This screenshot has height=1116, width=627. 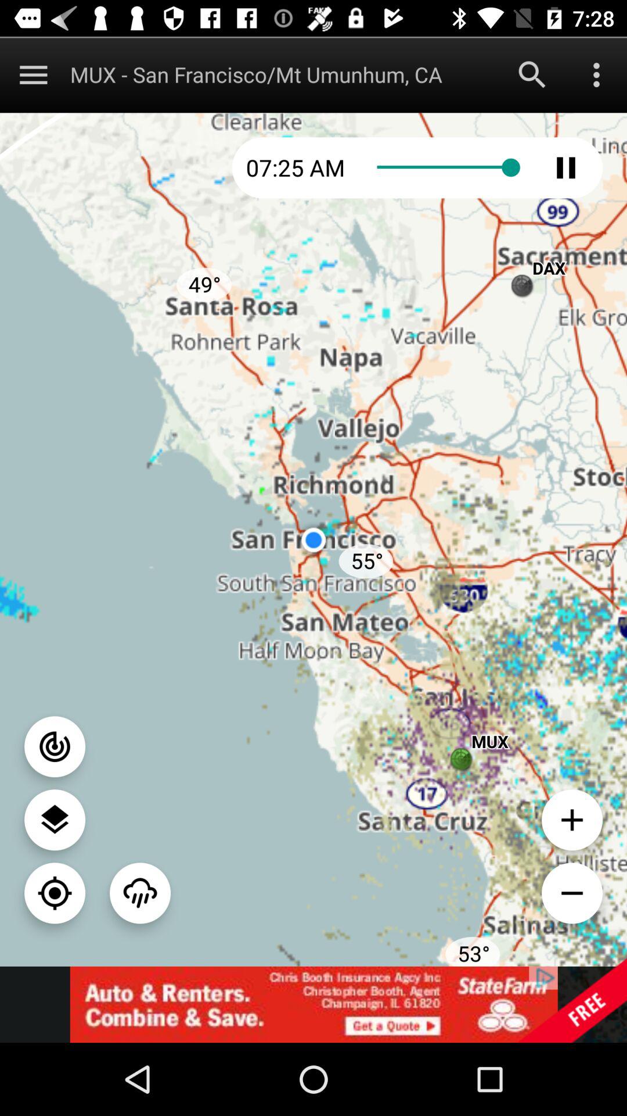 I want to click on opens a list of options, so click(x=597, y=74).